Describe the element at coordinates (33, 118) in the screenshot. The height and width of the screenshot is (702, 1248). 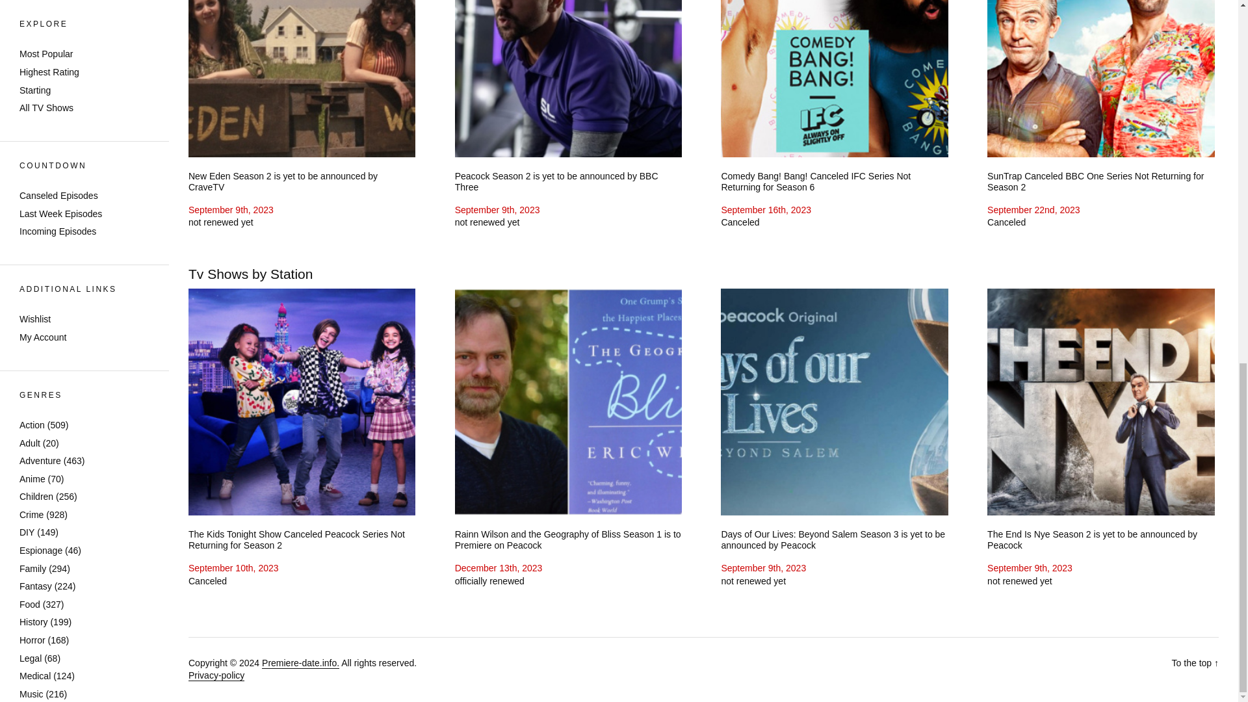
I see `Thriller` at that location.